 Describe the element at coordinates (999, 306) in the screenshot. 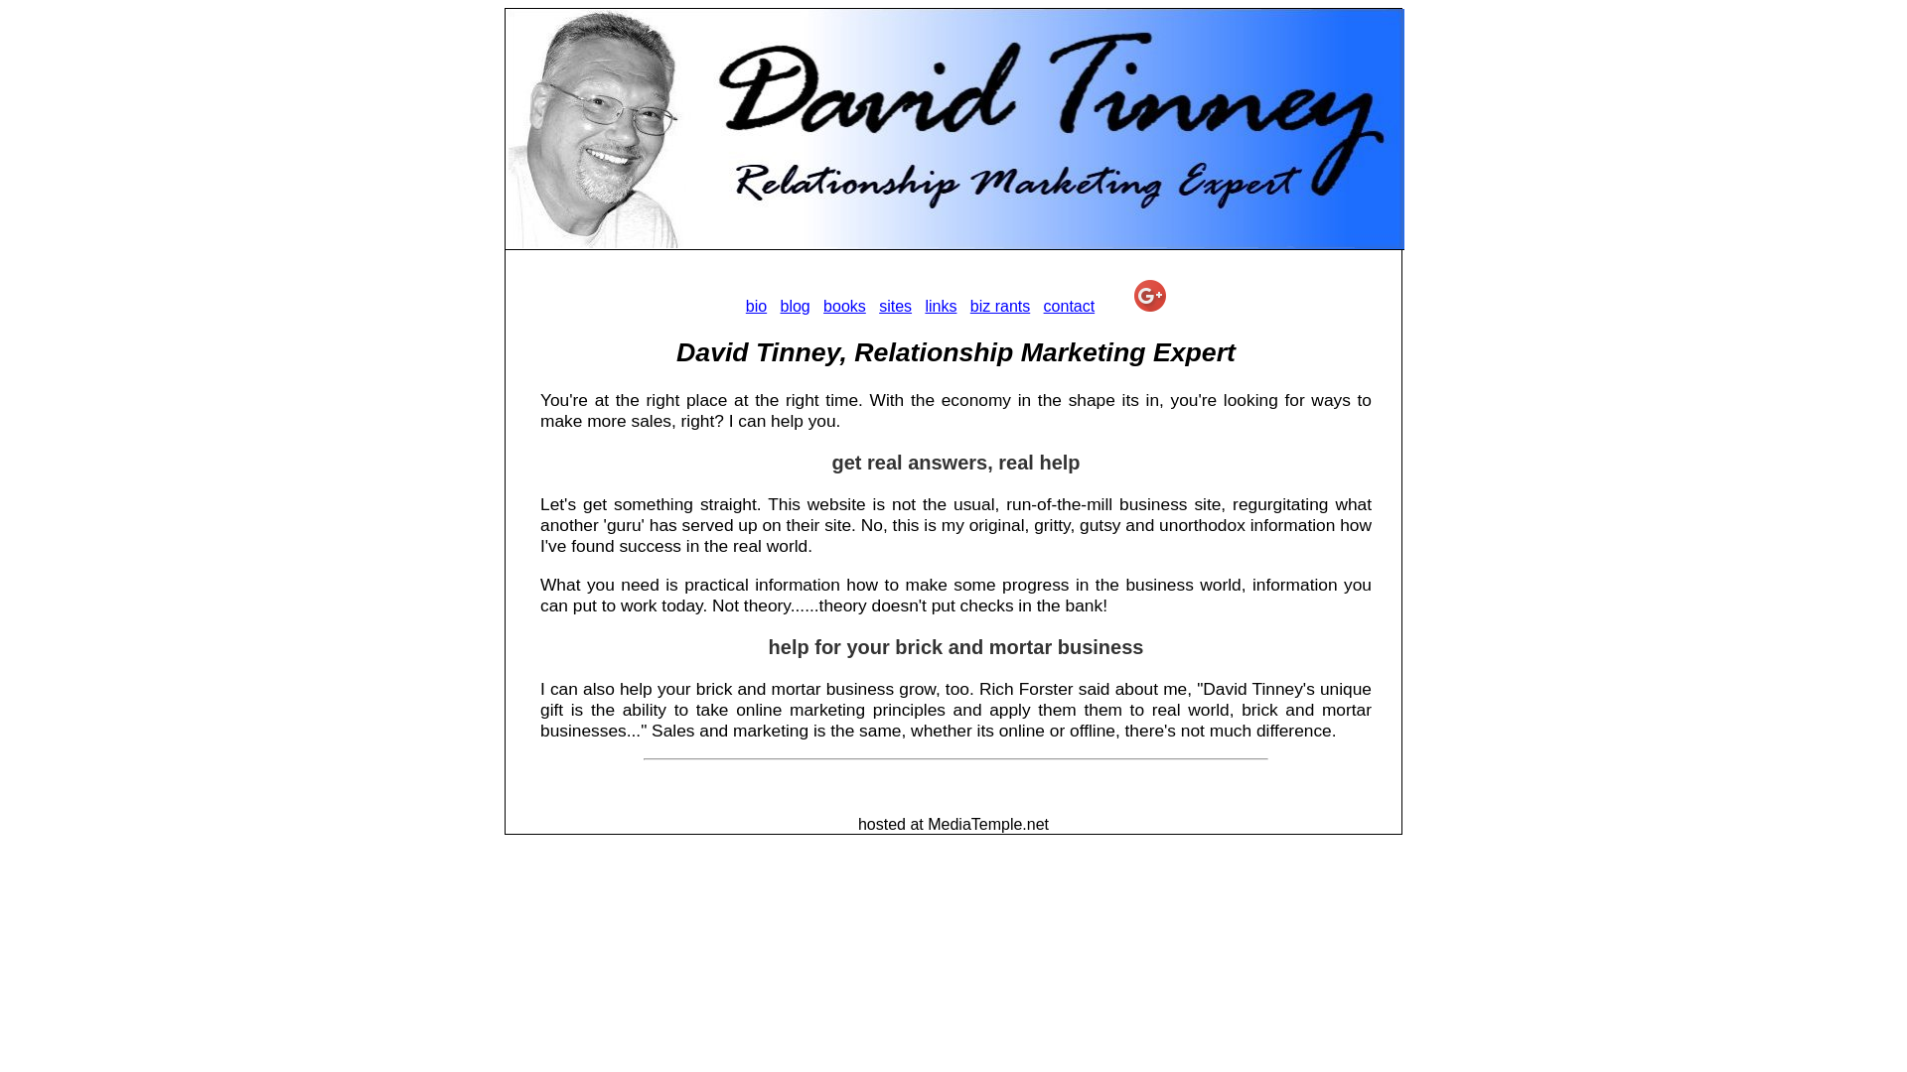

I see `biz rants` at that location.